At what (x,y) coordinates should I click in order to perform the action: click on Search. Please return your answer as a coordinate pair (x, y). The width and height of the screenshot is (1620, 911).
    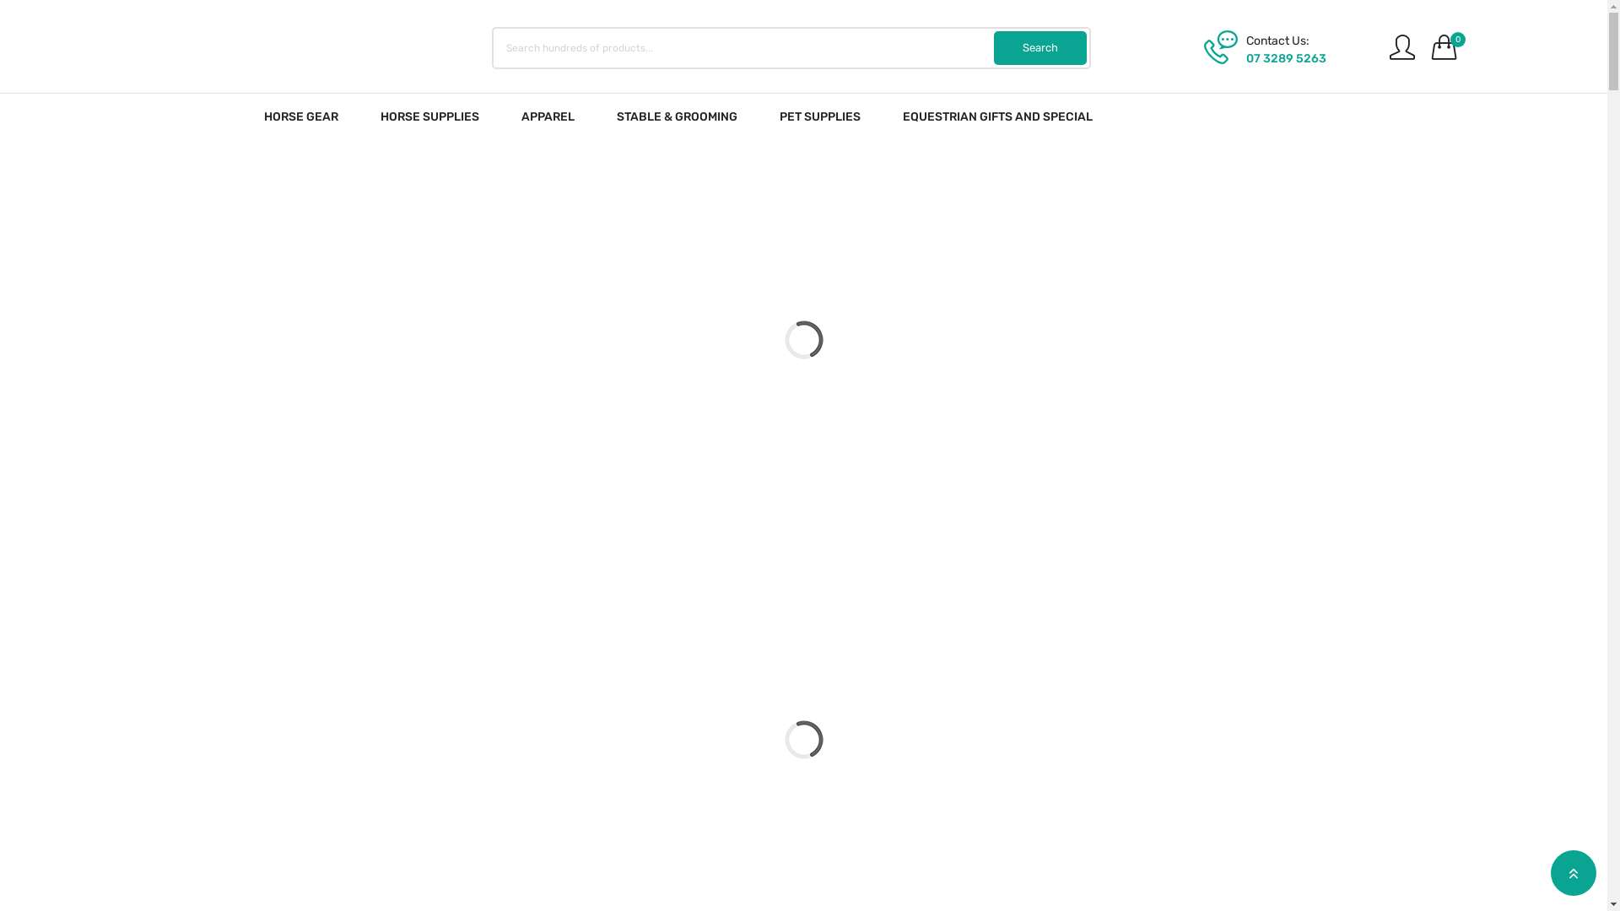
    Looking at the image, I should click on (1040, 48).